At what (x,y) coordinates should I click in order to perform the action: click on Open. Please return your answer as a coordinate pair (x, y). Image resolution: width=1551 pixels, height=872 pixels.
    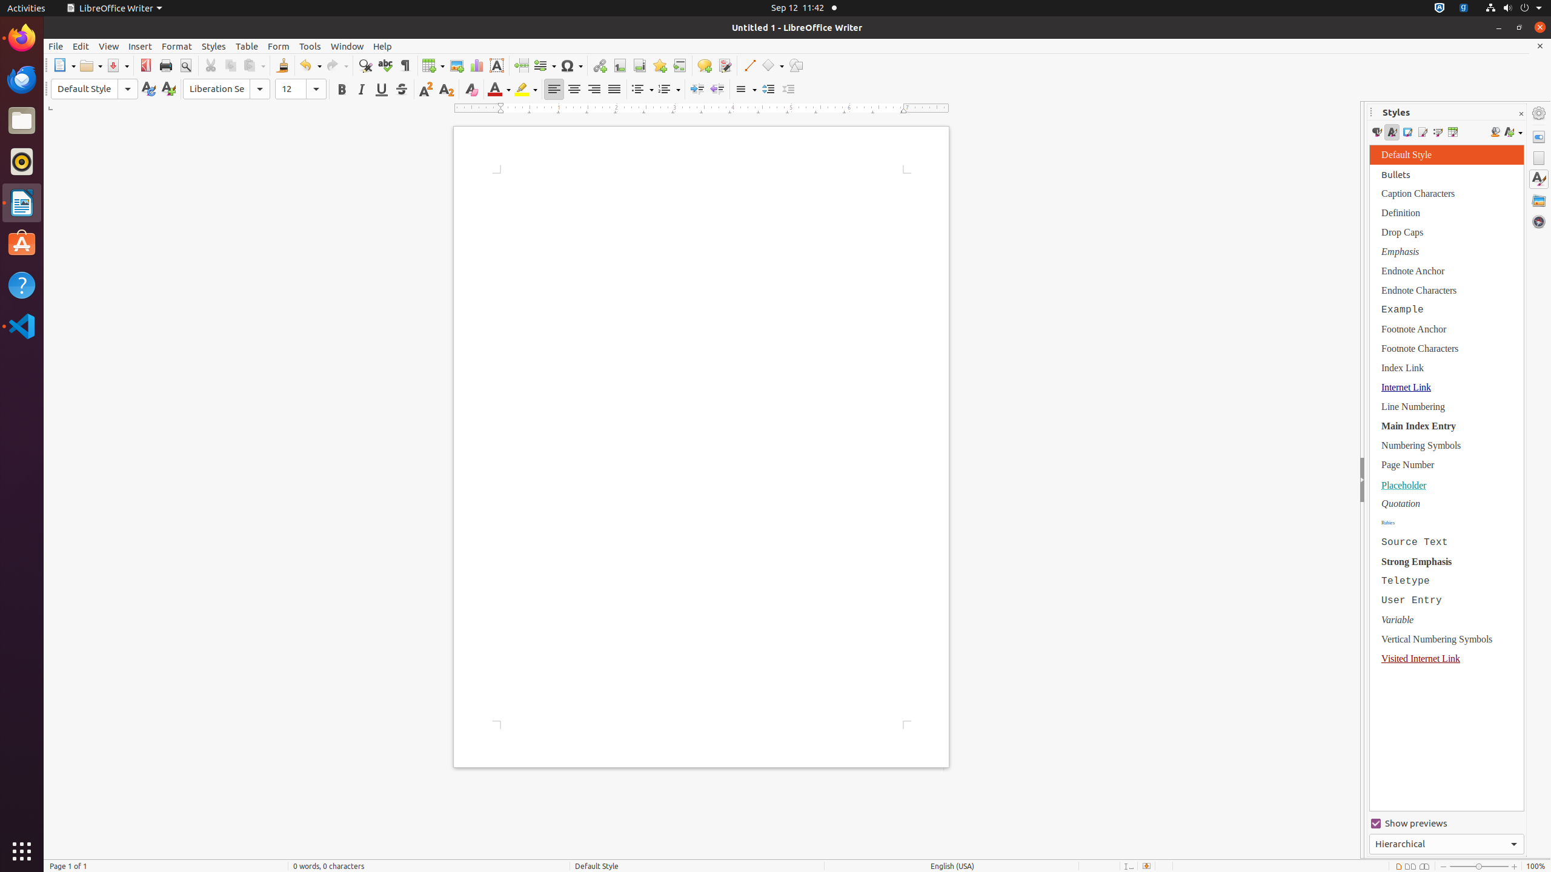
    Looking at the image, I should click on (91, 65).